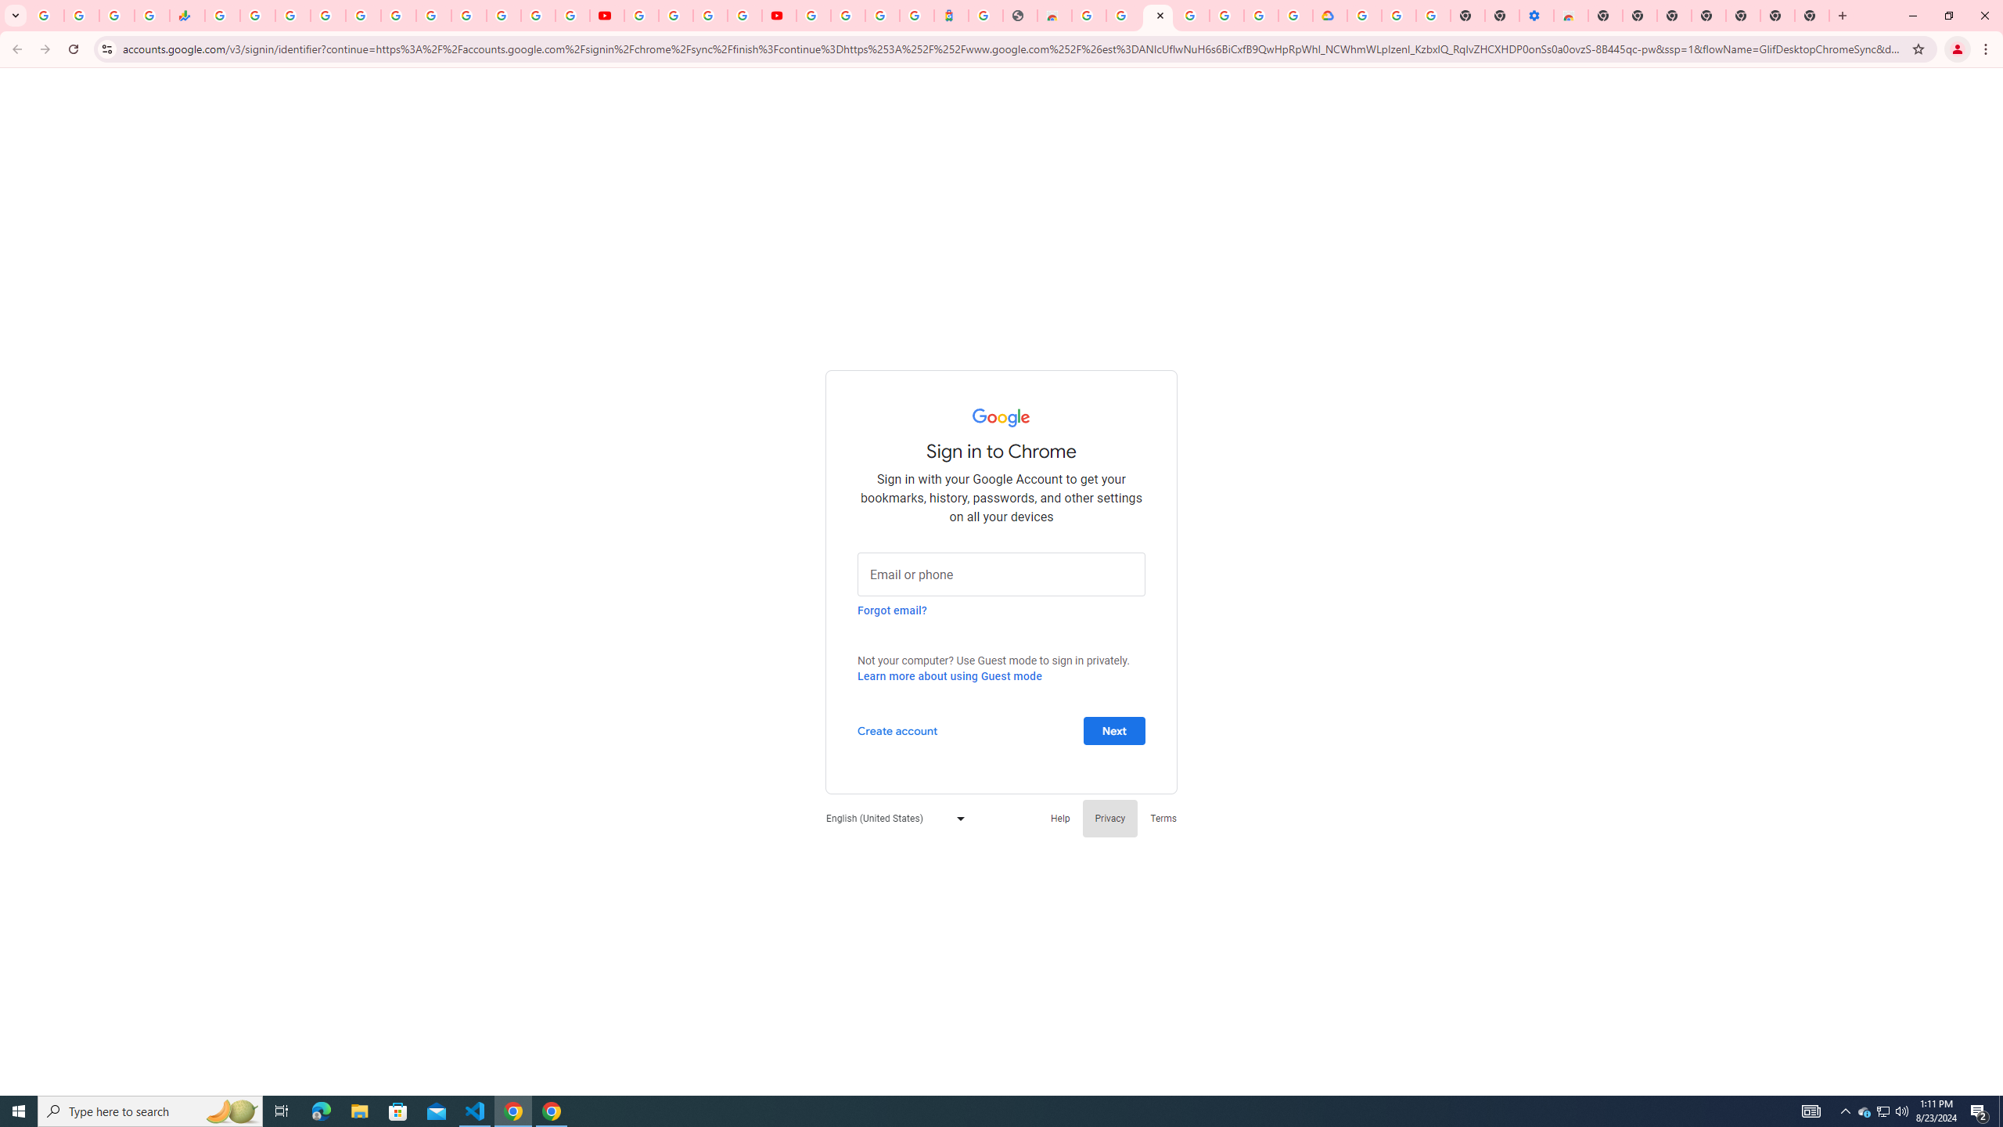 This screenshot has height=1127, width=2003. What do you see at coordinates (1054, 16) in the screenshot?
I see `Chrome Web Store - Household` at bounding box center [1054, 16].